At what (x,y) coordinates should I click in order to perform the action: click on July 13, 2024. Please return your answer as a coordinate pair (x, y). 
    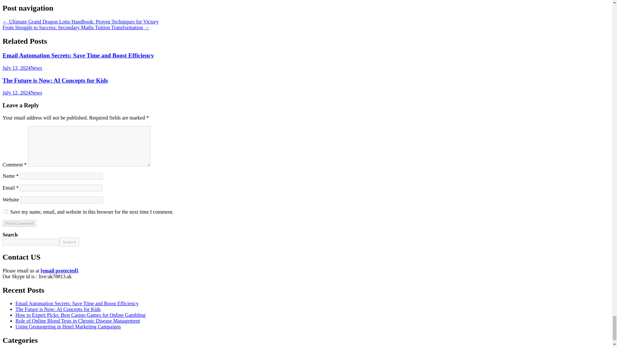
    Looking at the image, I should click on (16, 68).